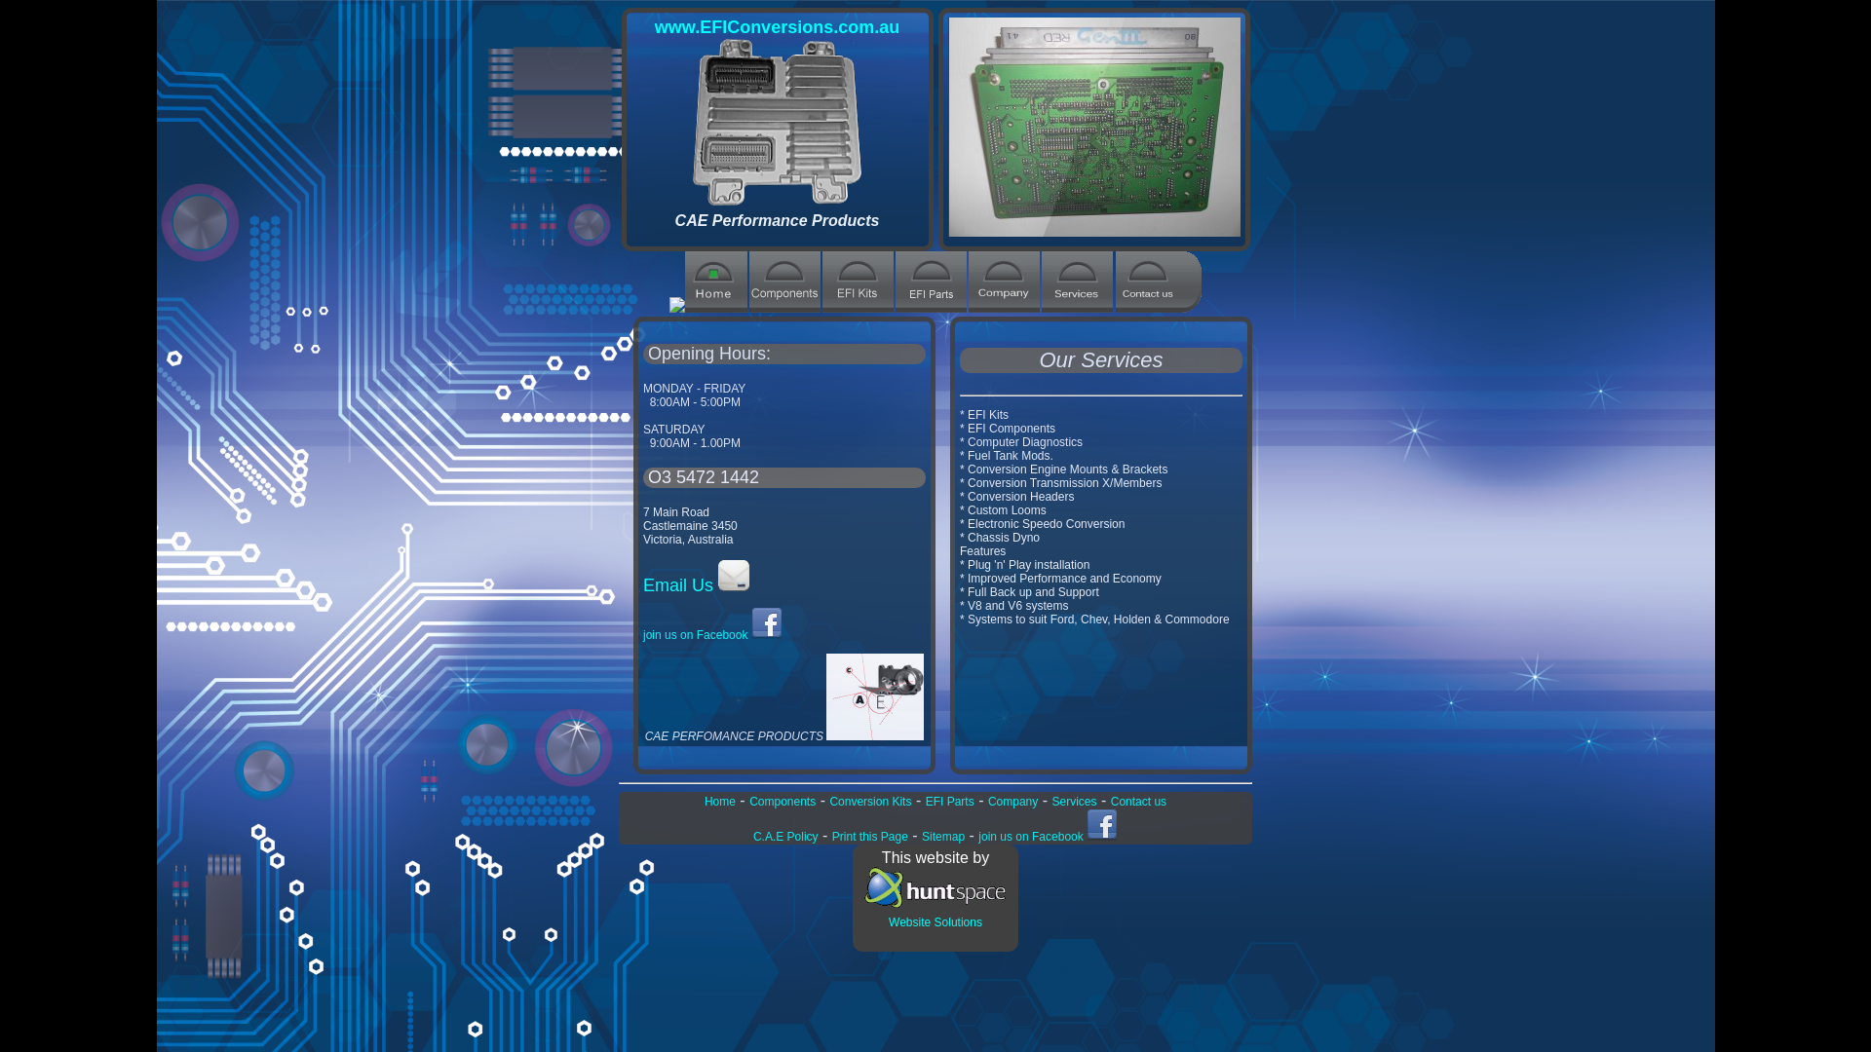 The height and width of the screenshot is (1052, 1871). What do you see at coordinates (720, 802) in the screenshot?
I see `Home` at bounding box center [720, 802].